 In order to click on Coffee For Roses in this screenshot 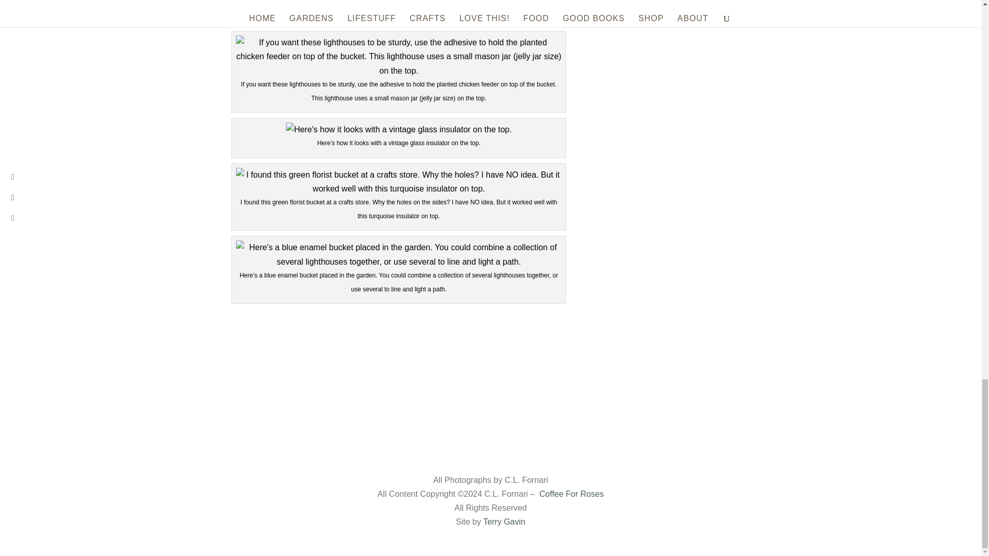, I will do `click(571, 494)`.